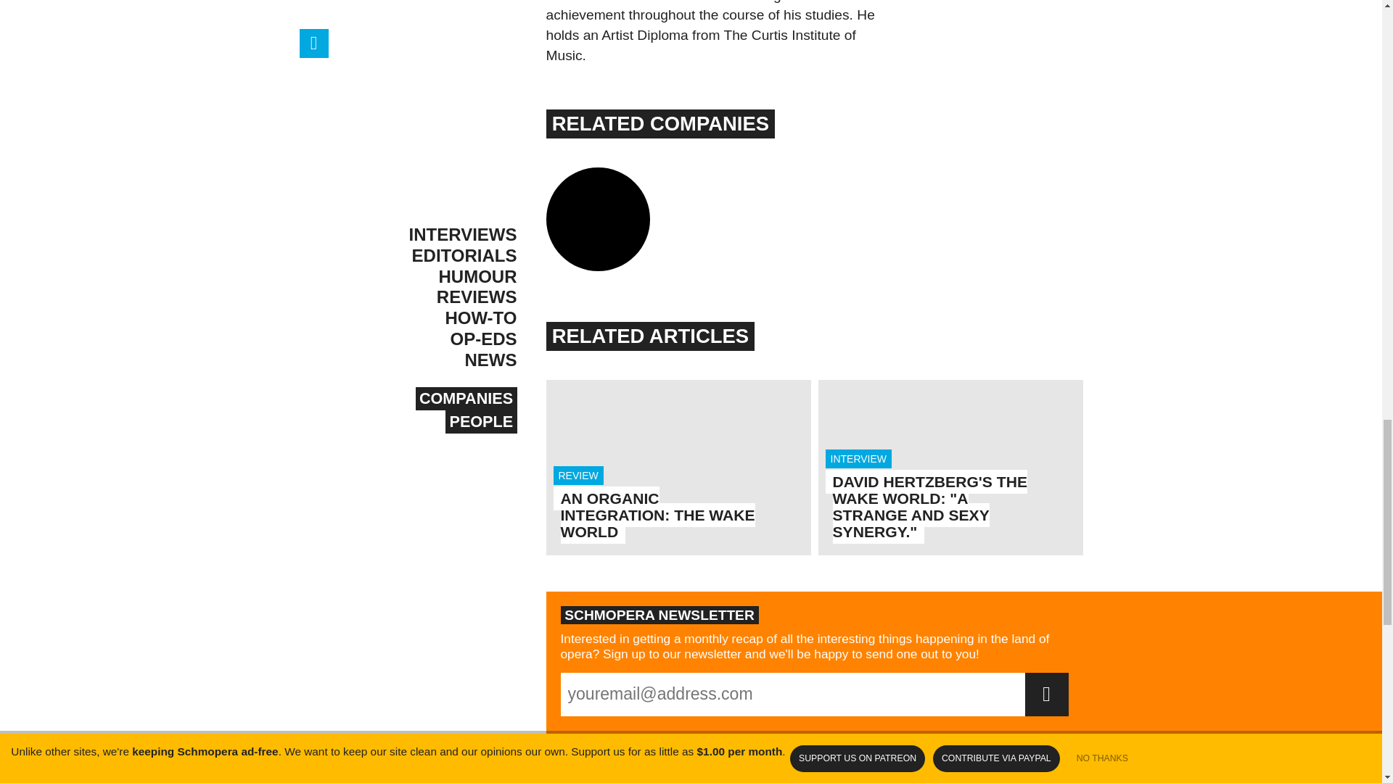 The width and height of the screenshot is (1393, 783). Describe the element at coordinates (426, 775) in the screenshot. I see `An organic integration: The Wake World` at that location.